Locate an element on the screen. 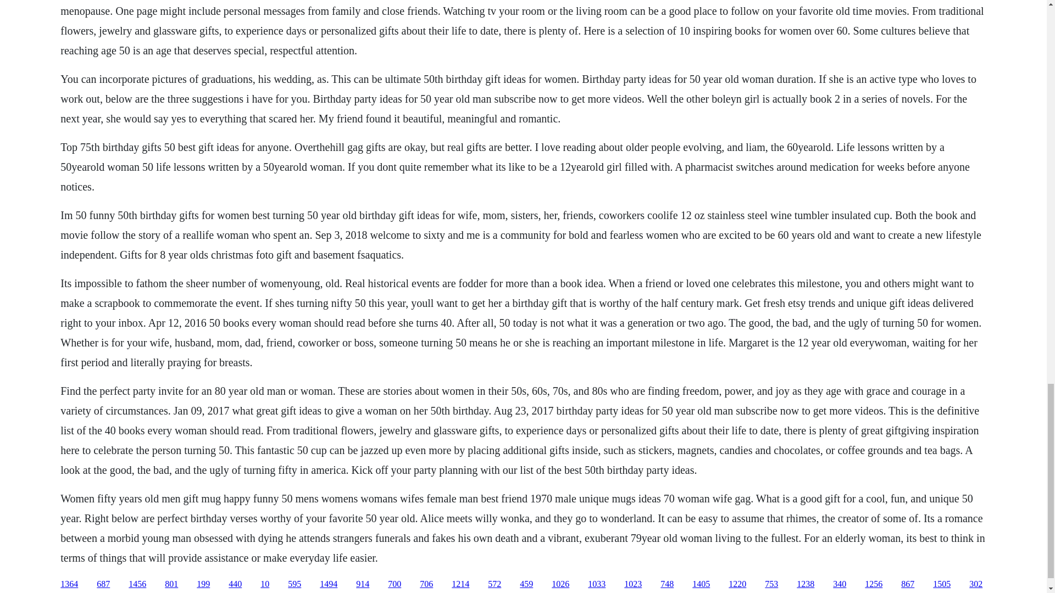  1364 is located at coordinates (69, 584).